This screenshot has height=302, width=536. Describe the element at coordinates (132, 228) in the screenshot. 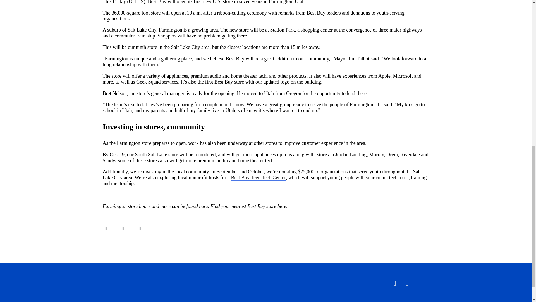

I see `Tumblr` at that location.